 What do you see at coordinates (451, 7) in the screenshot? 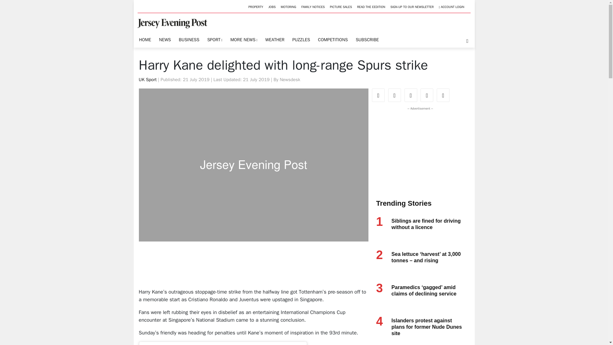
I see `ACCOUNT LOGIN` at bounding box center [451, 7].